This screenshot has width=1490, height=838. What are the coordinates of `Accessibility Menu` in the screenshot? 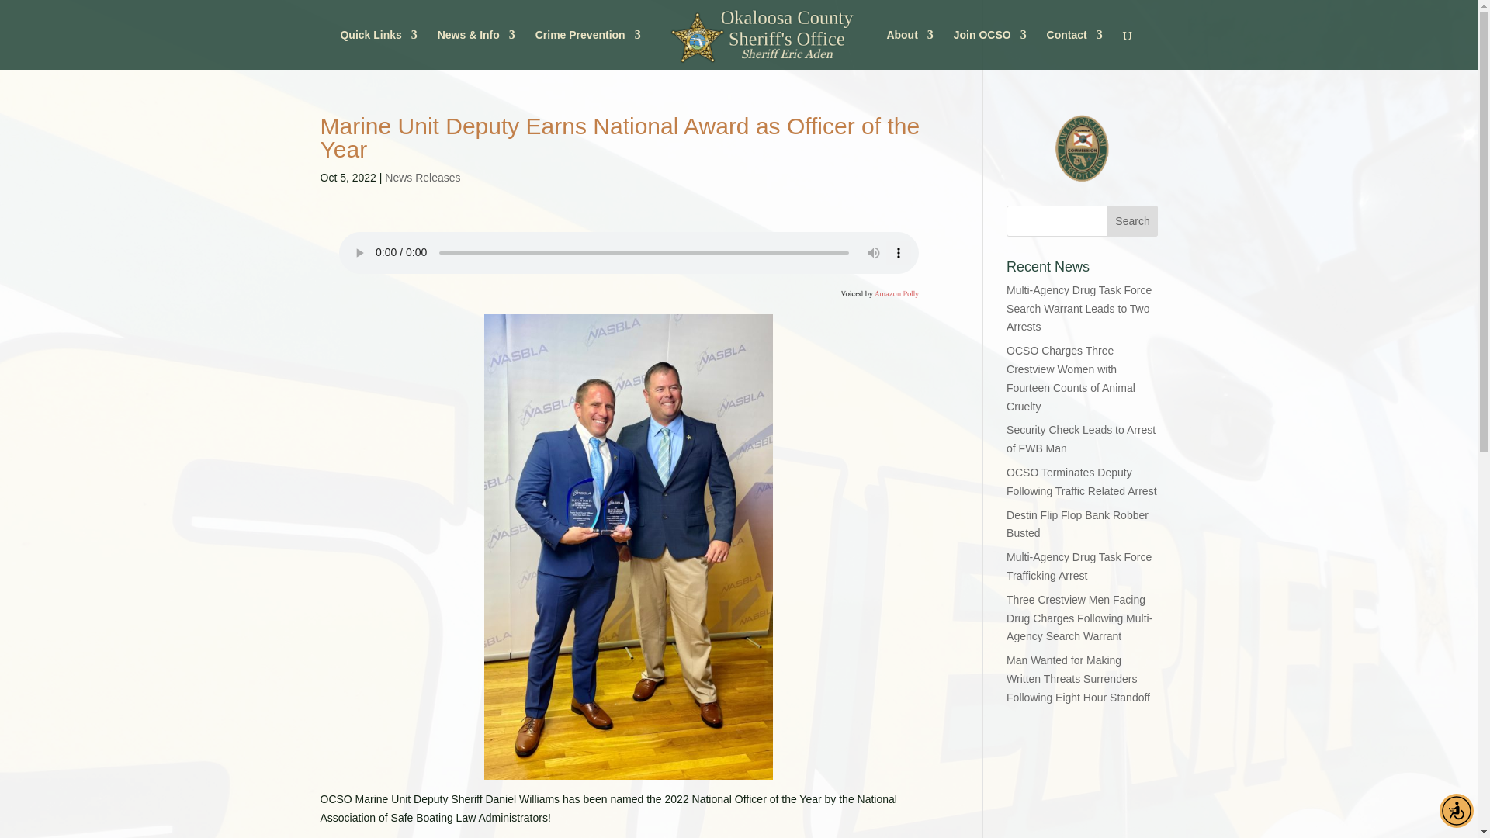 It's located at (1456, 810).